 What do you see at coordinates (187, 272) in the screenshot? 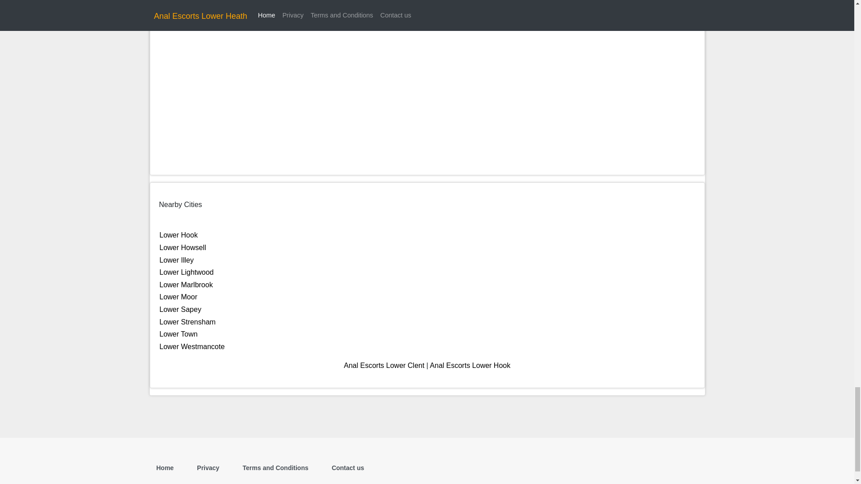
I see `Lower Lightwood` at bounding box center [187, 272].